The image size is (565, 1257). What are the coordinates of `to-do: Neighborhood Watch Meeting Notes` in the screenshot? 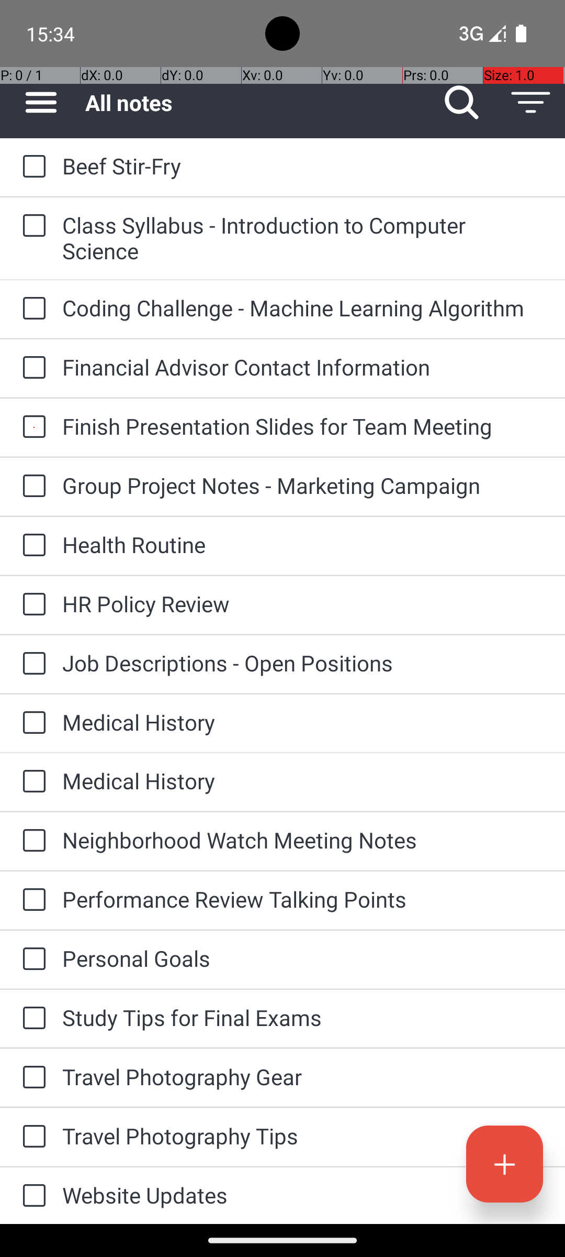 It's located at (31, 841).